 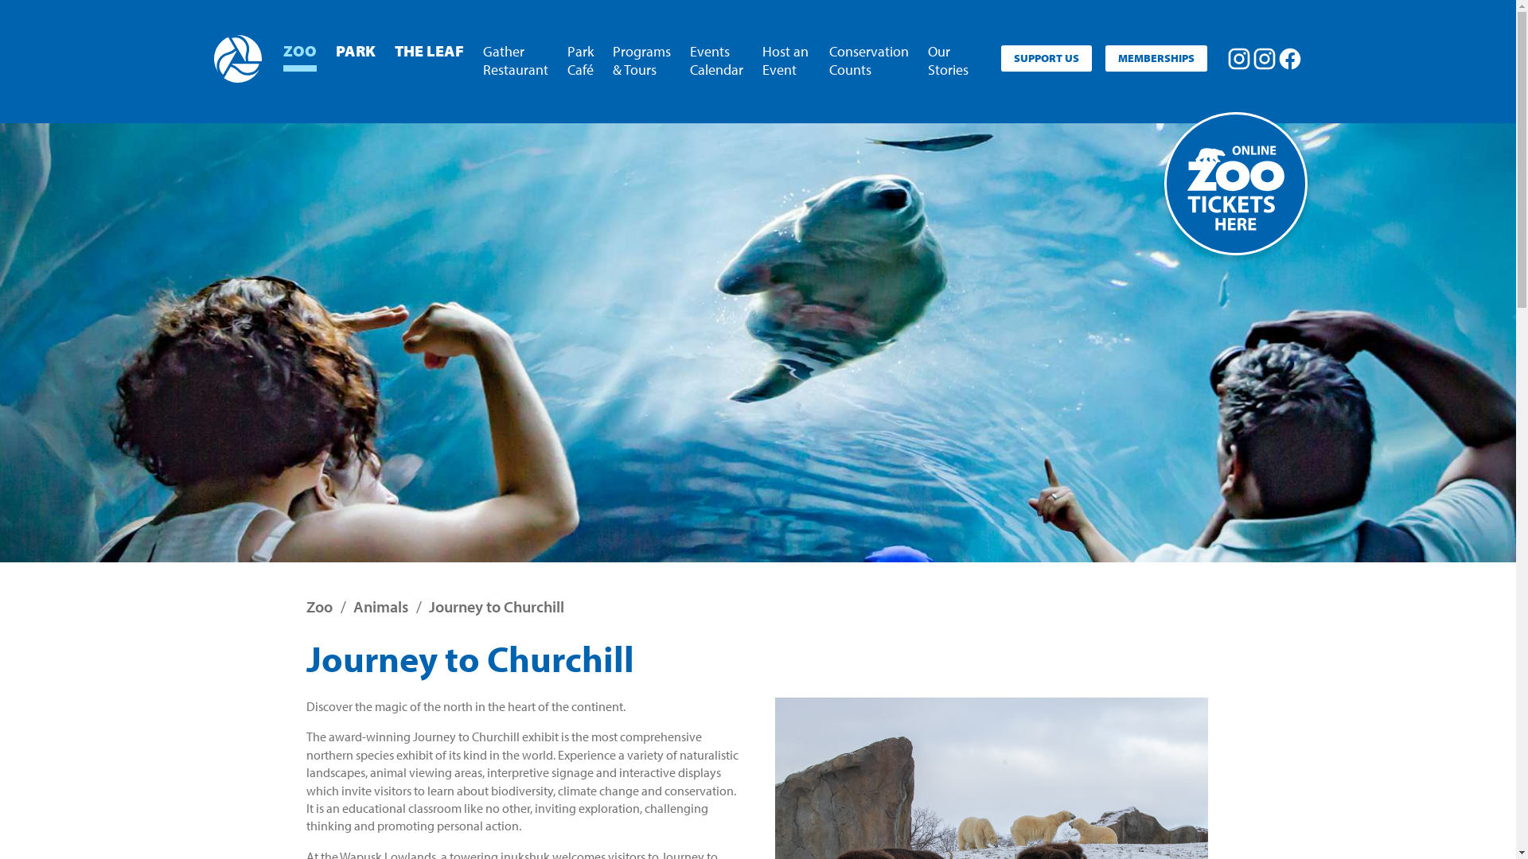 What do you see at coordinates (869, 59) in the screenshot?
I see `Conservation Counts` at bounding box center [869, 59].